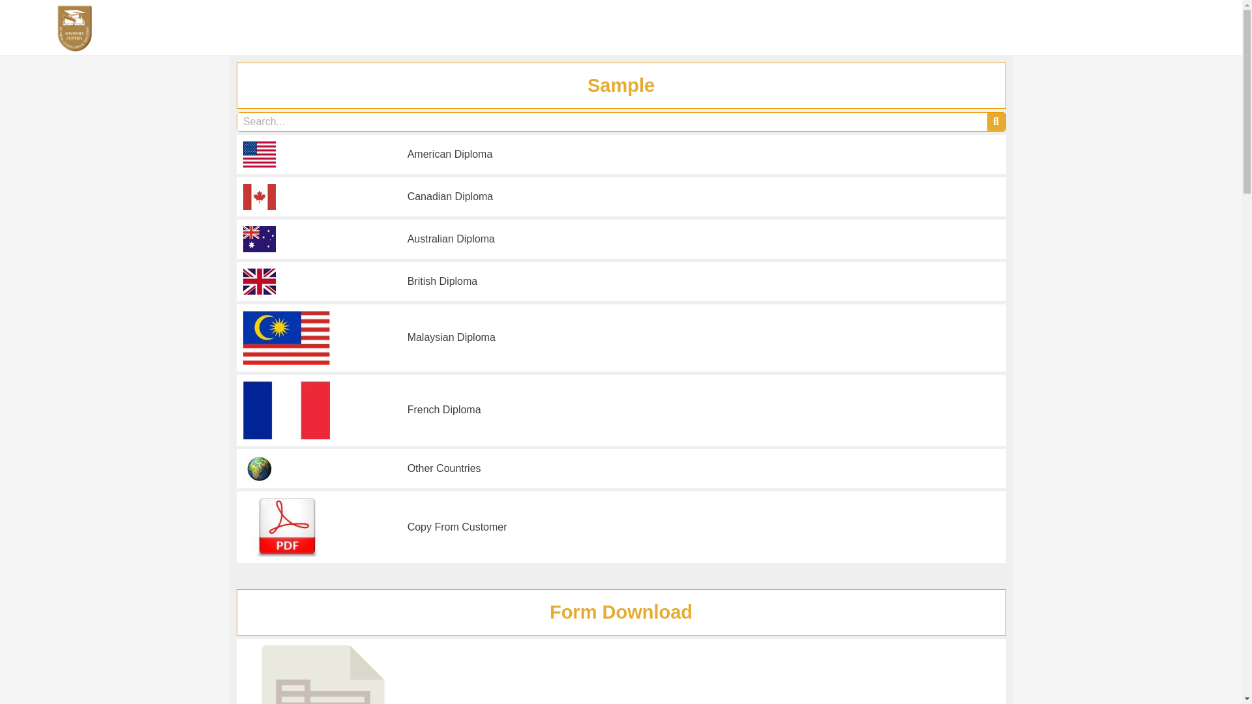  I want to click on Other Countries, so click(444, 468).